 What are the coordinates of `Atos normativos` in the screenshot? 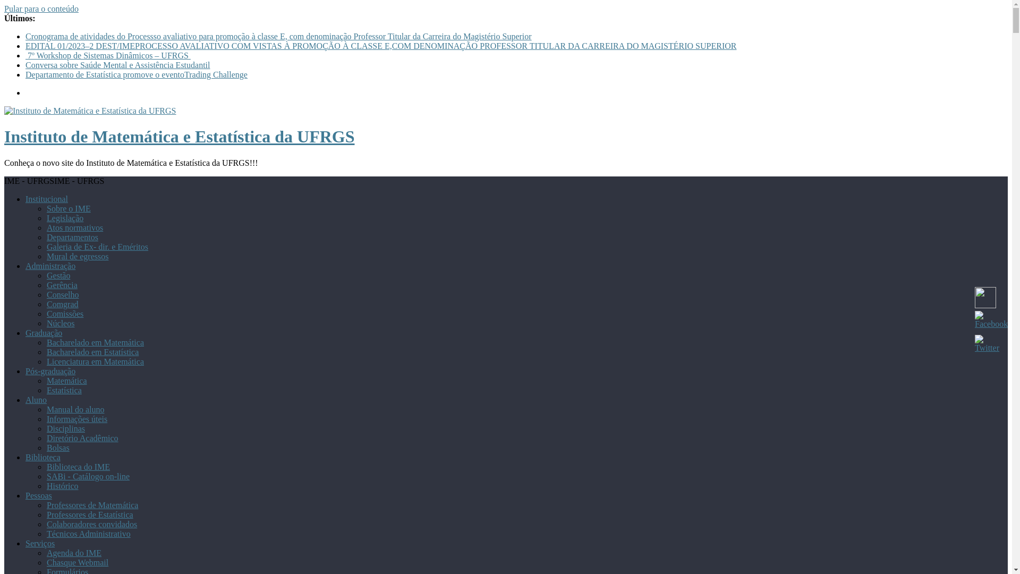 It's located at (75, 227).